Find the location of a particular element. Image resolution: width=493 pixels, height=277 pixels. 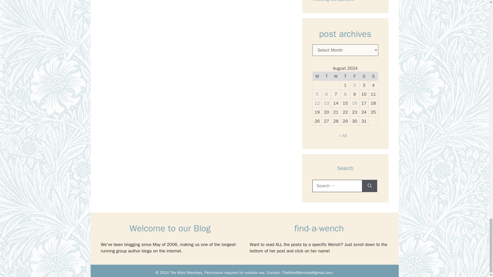

Friday is located at coordinates (355, 76).